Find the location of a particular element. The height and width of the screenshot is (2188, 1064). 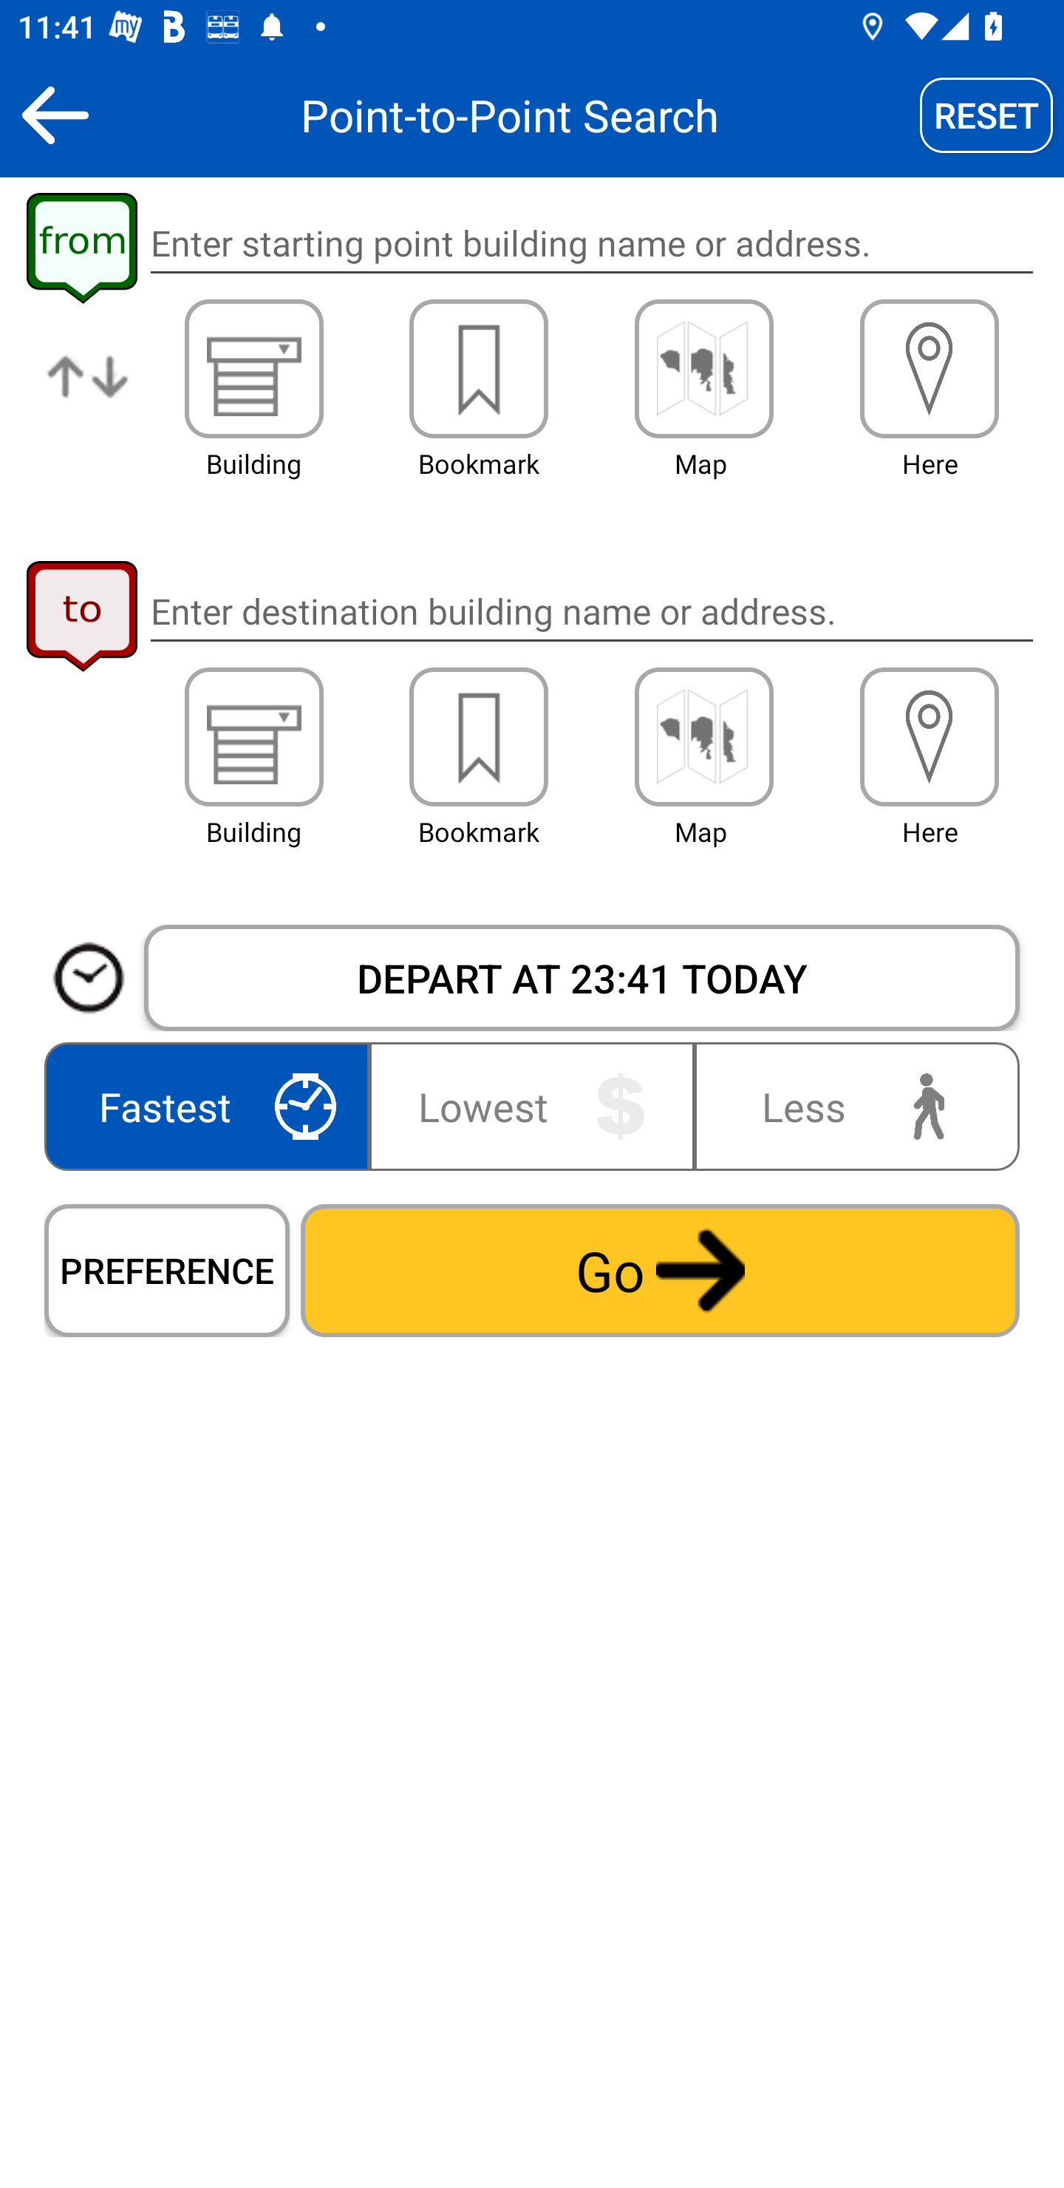

Select location on map is located at coordinates (703, 368).